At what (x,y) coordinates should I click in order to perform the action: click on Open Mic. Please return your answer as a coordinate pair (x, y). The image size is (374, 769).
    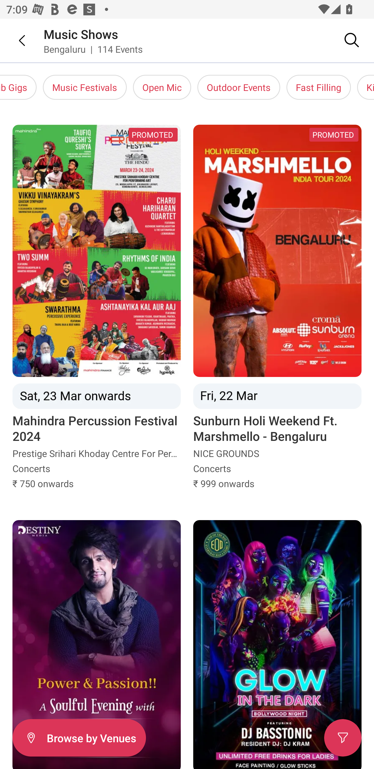
    Looking at the image, I should click on (162, 87).